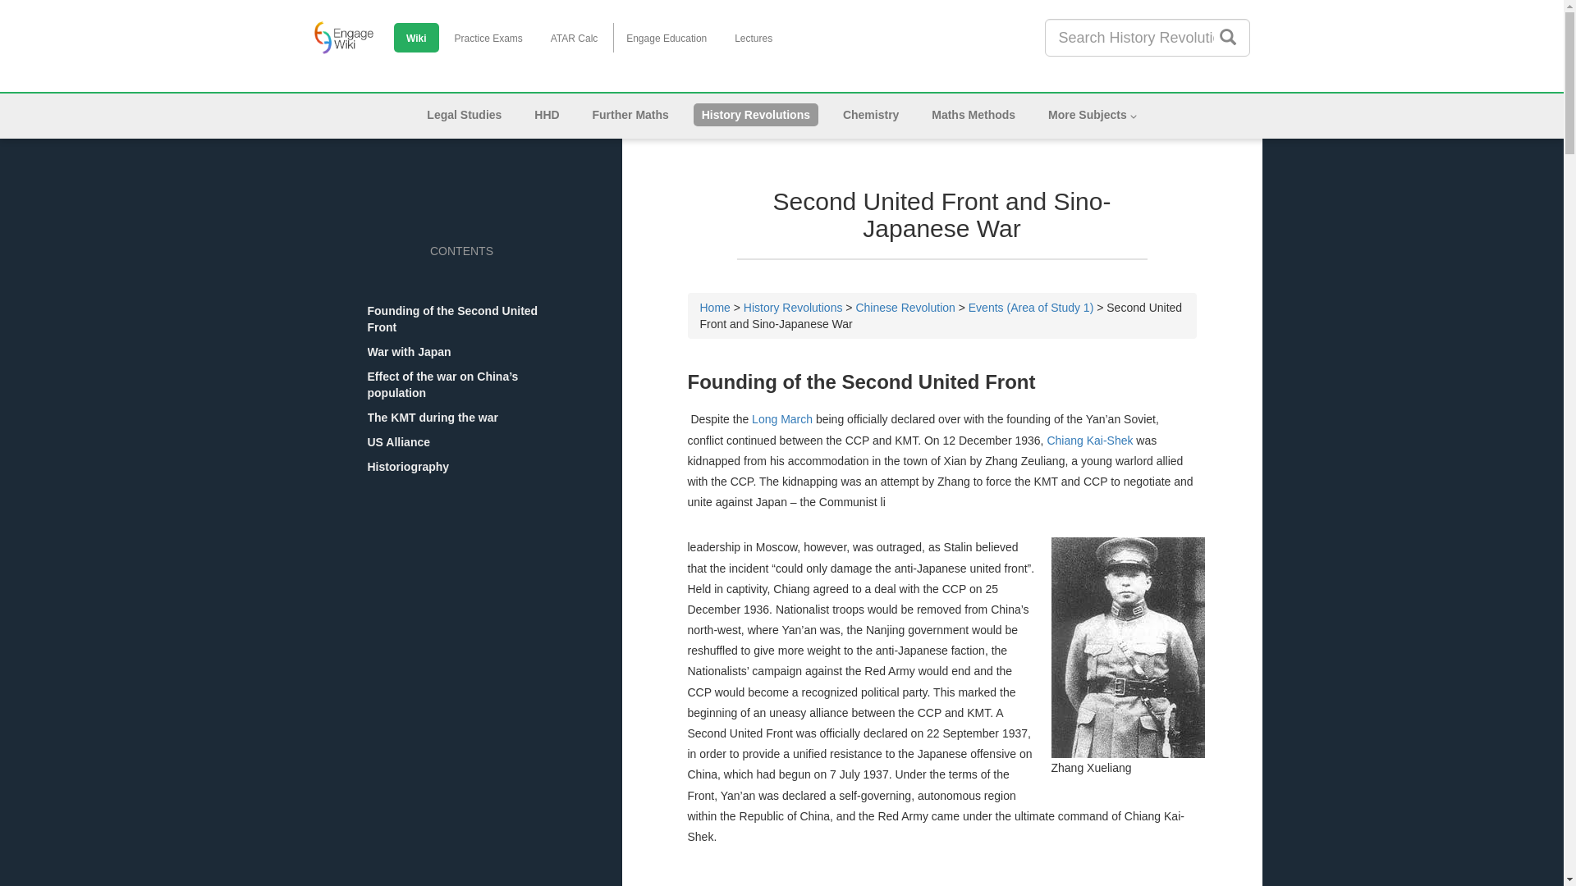  Describe the element at coordinates (488, 39) in the screenshot. I see `Practice Exams` at that location.